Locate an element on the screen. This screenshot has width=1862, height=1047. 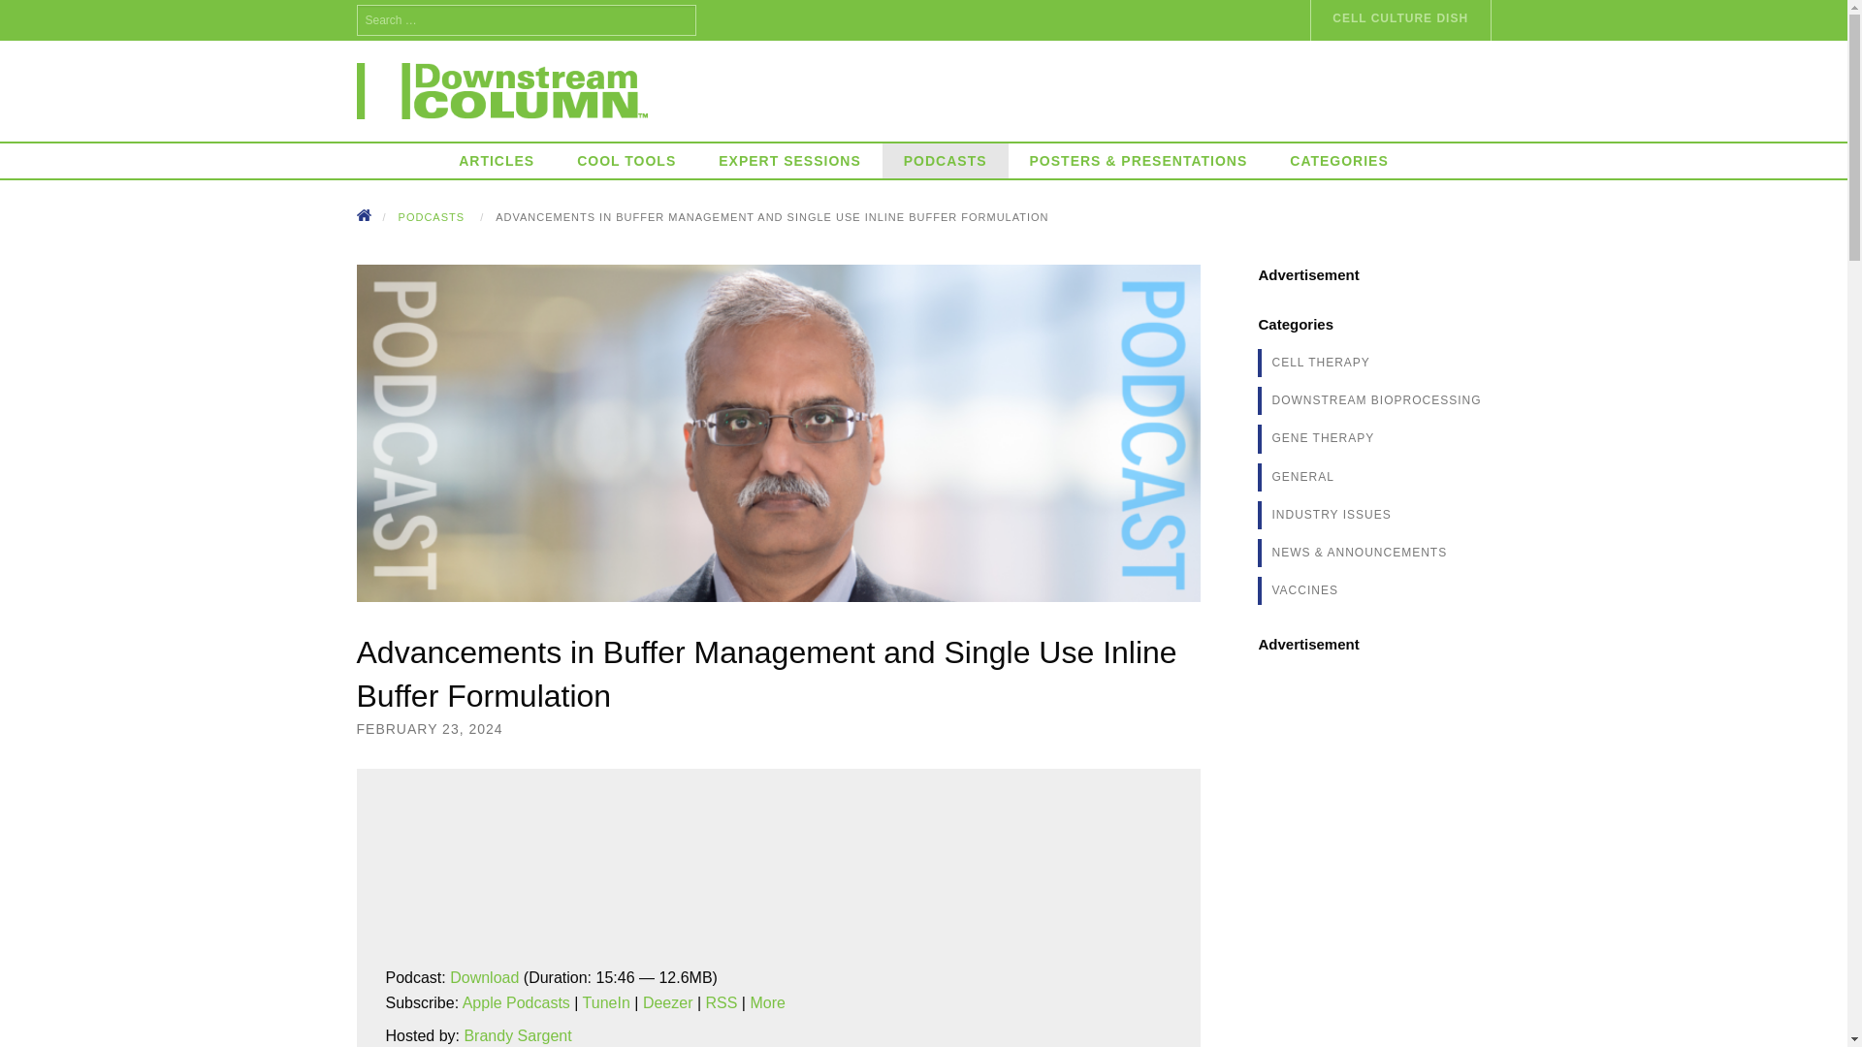
Subscribe on TuneIn is located at coordinates (606, 1002).